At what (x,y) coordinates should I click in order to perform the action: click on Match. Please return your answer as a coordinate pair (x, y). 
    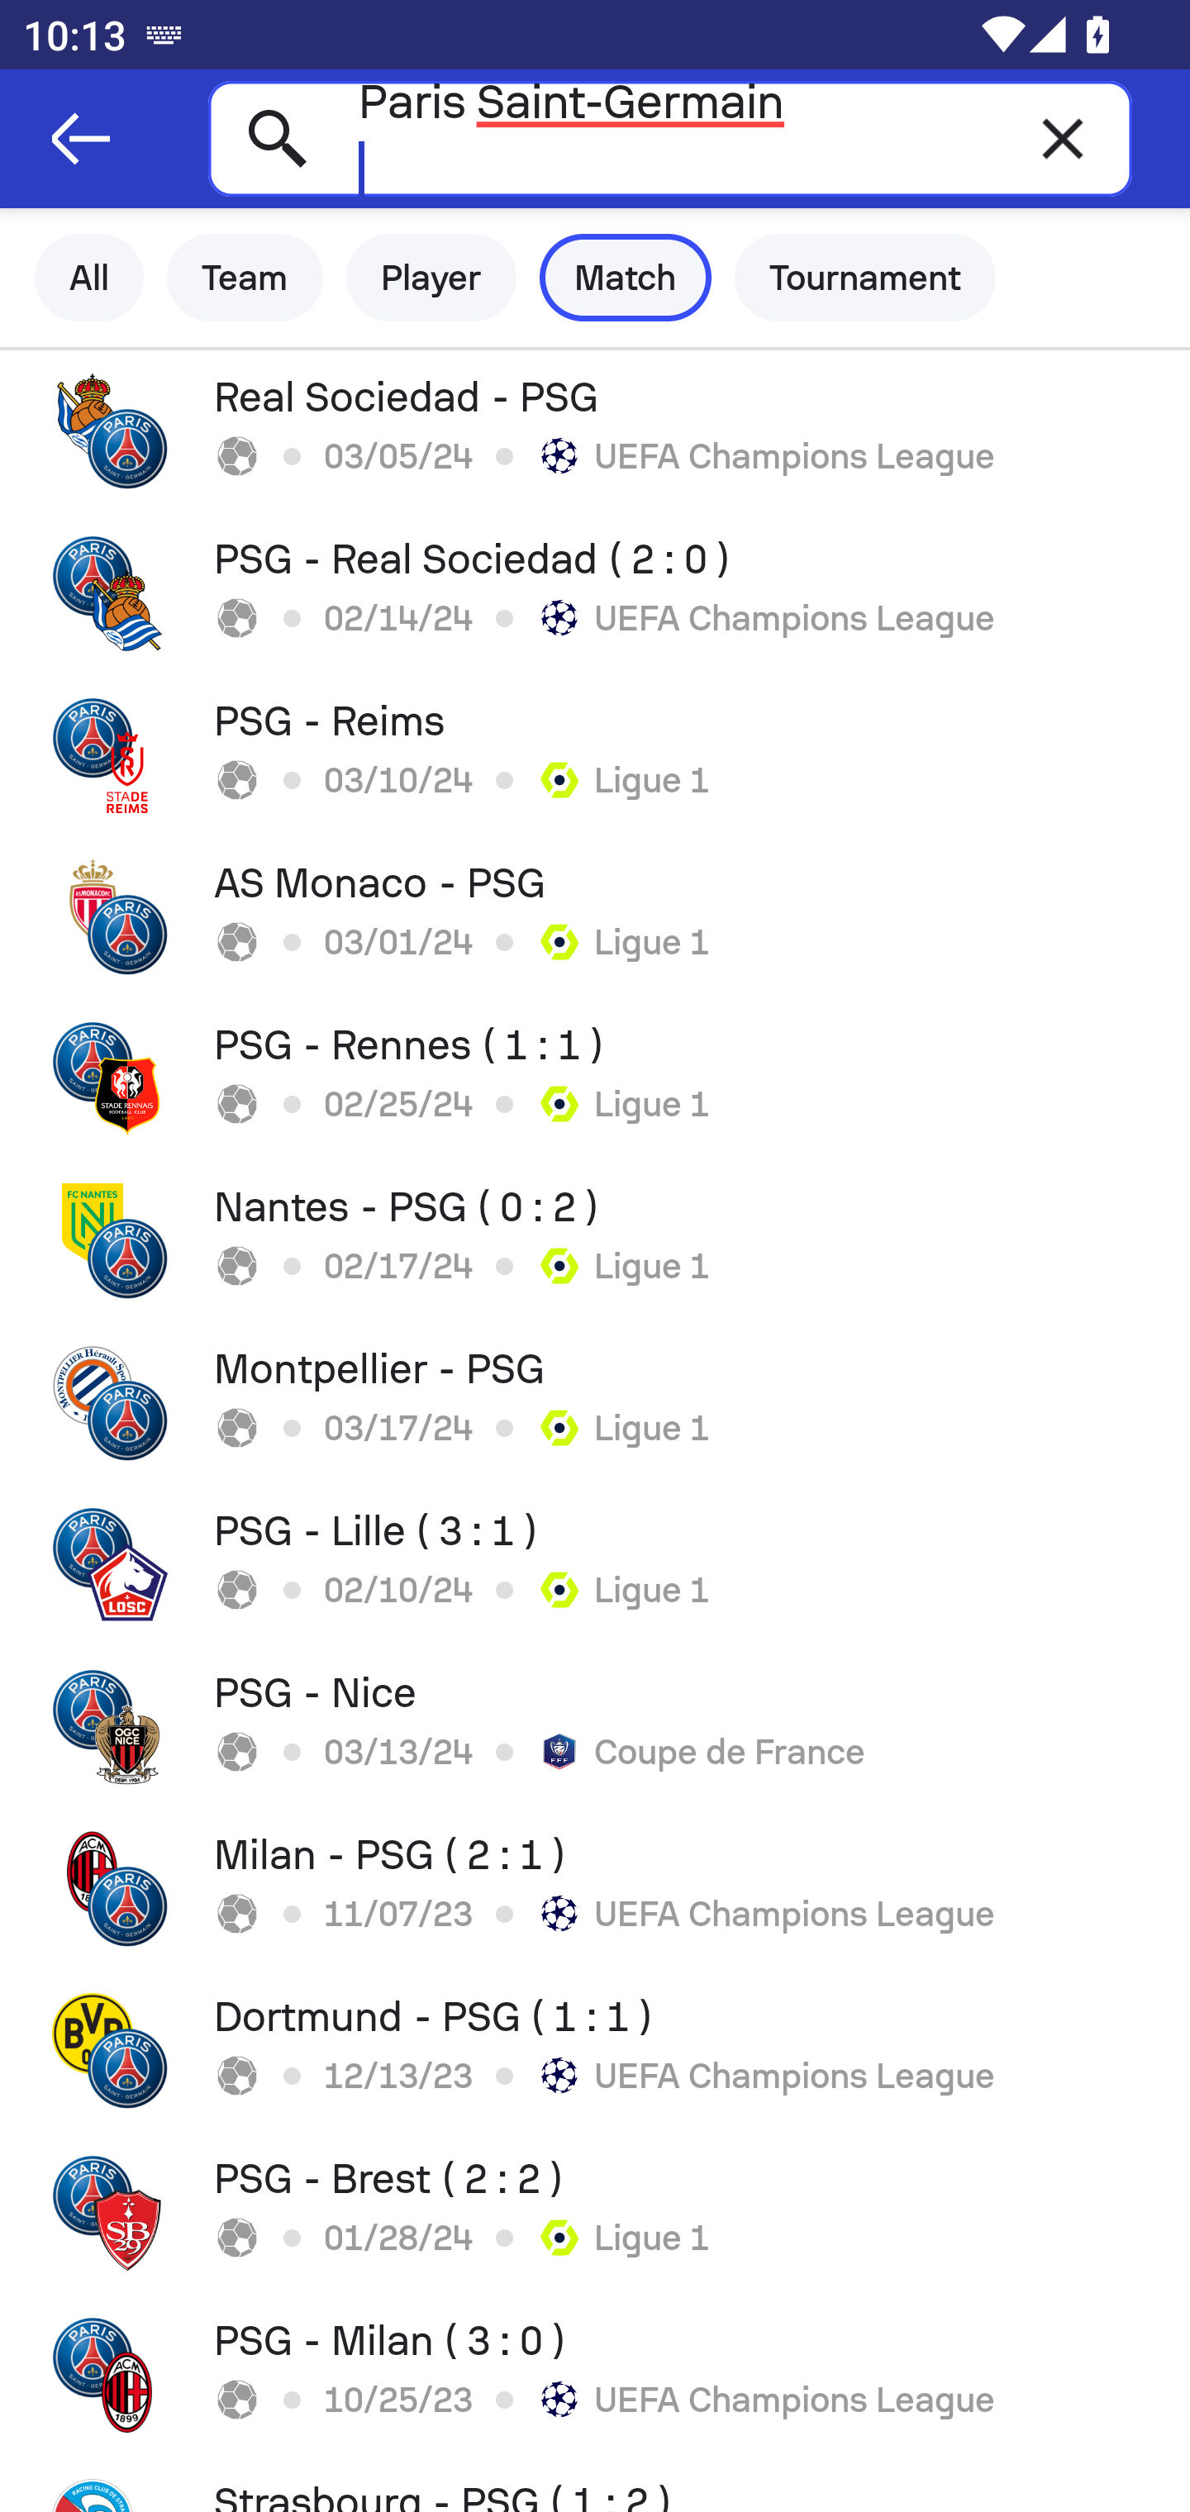
    Looking at the image, I should click on (626, 278).